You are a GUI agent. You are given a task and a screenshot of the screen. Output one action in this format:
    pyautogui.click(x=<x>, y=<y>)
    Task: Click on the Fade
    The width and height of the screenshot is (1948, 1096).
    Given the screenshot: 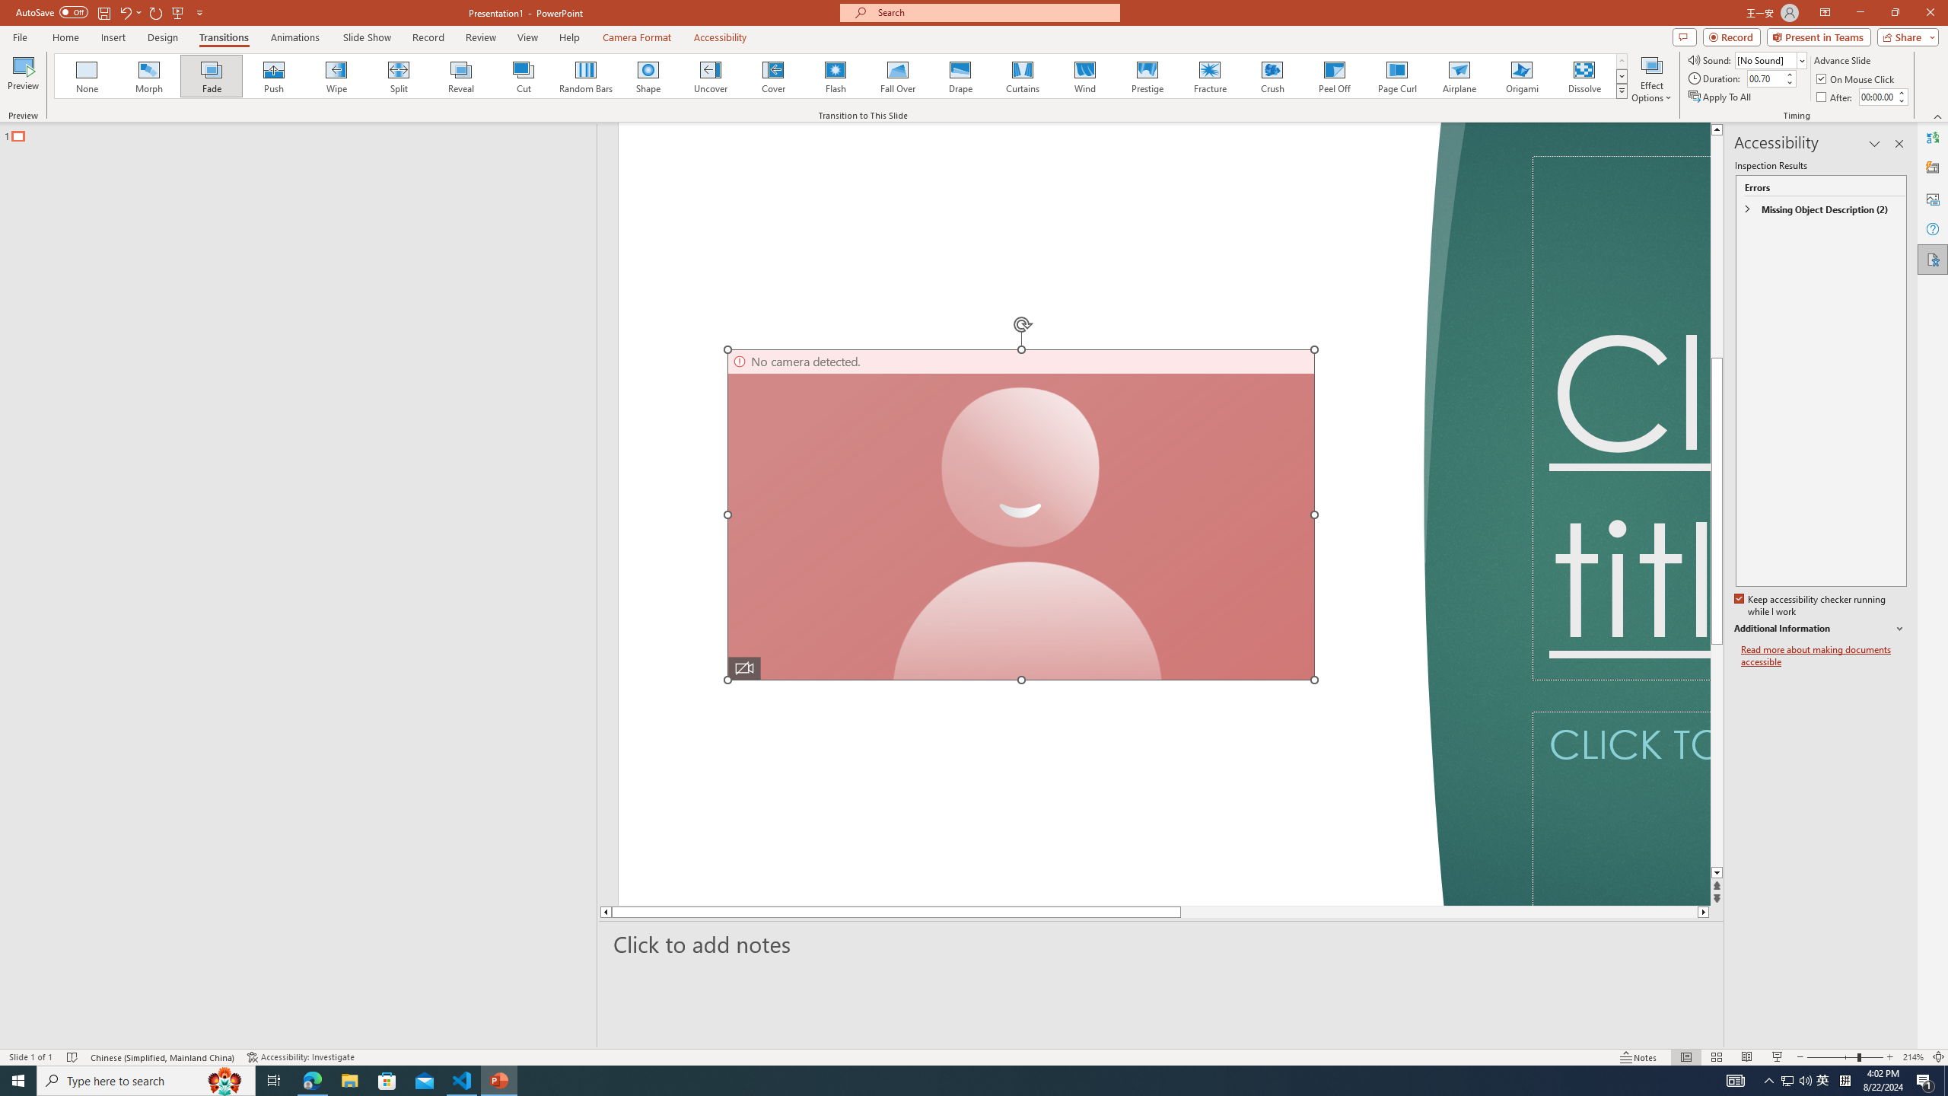 What is the action you would take?
    pyautogui.click(x=212, y=76)
    